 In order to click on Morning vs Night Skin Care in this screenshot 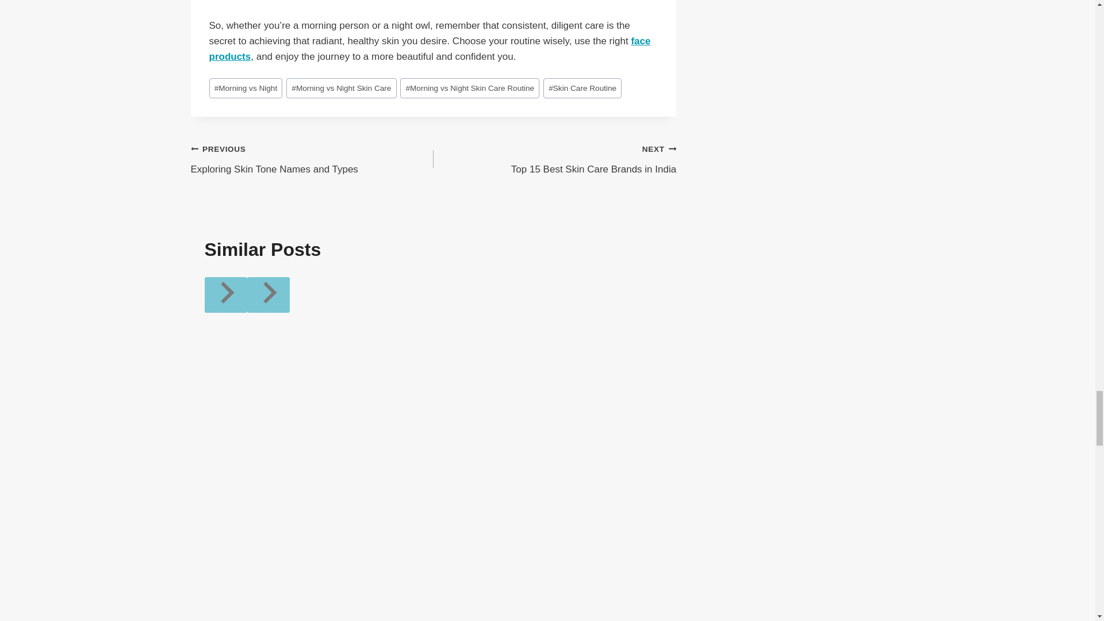, I will do `click(341, 88)`.